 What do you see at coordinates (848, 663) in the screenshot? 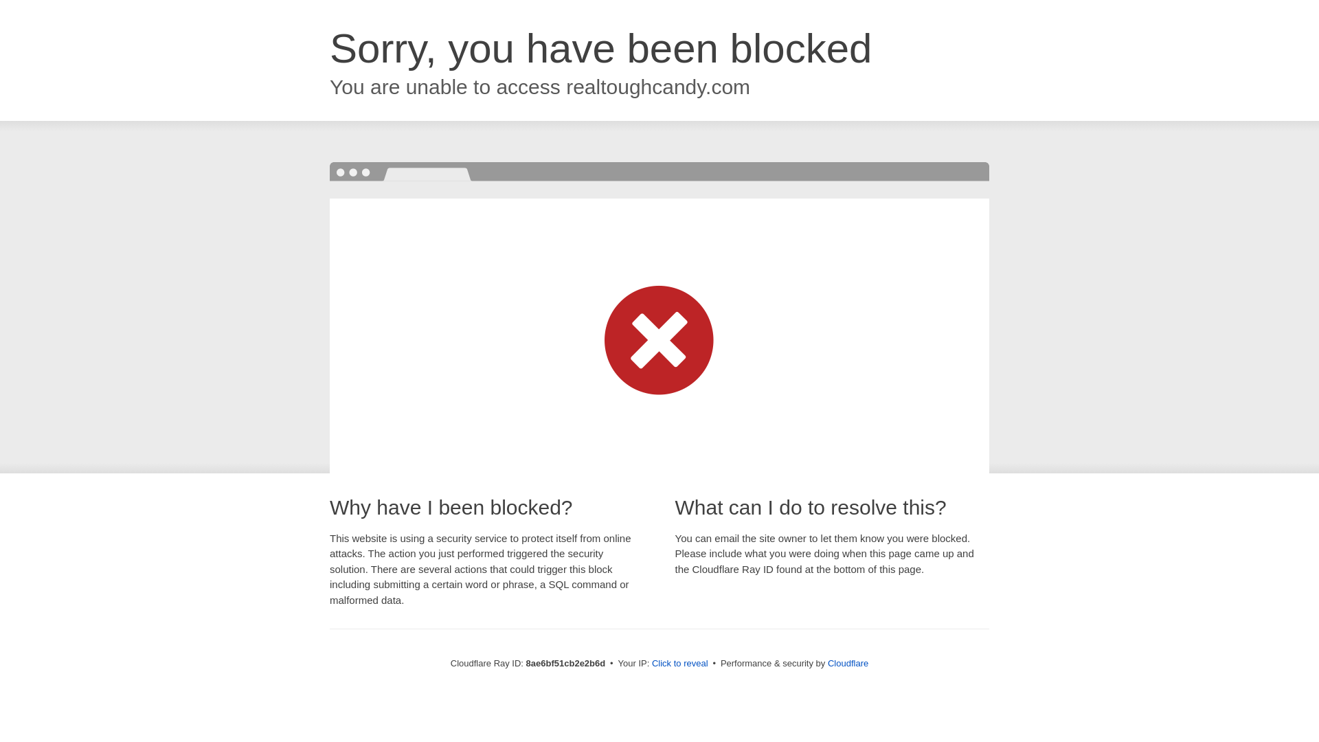
I see `Cloudflare` at bounding box center [848, 663].